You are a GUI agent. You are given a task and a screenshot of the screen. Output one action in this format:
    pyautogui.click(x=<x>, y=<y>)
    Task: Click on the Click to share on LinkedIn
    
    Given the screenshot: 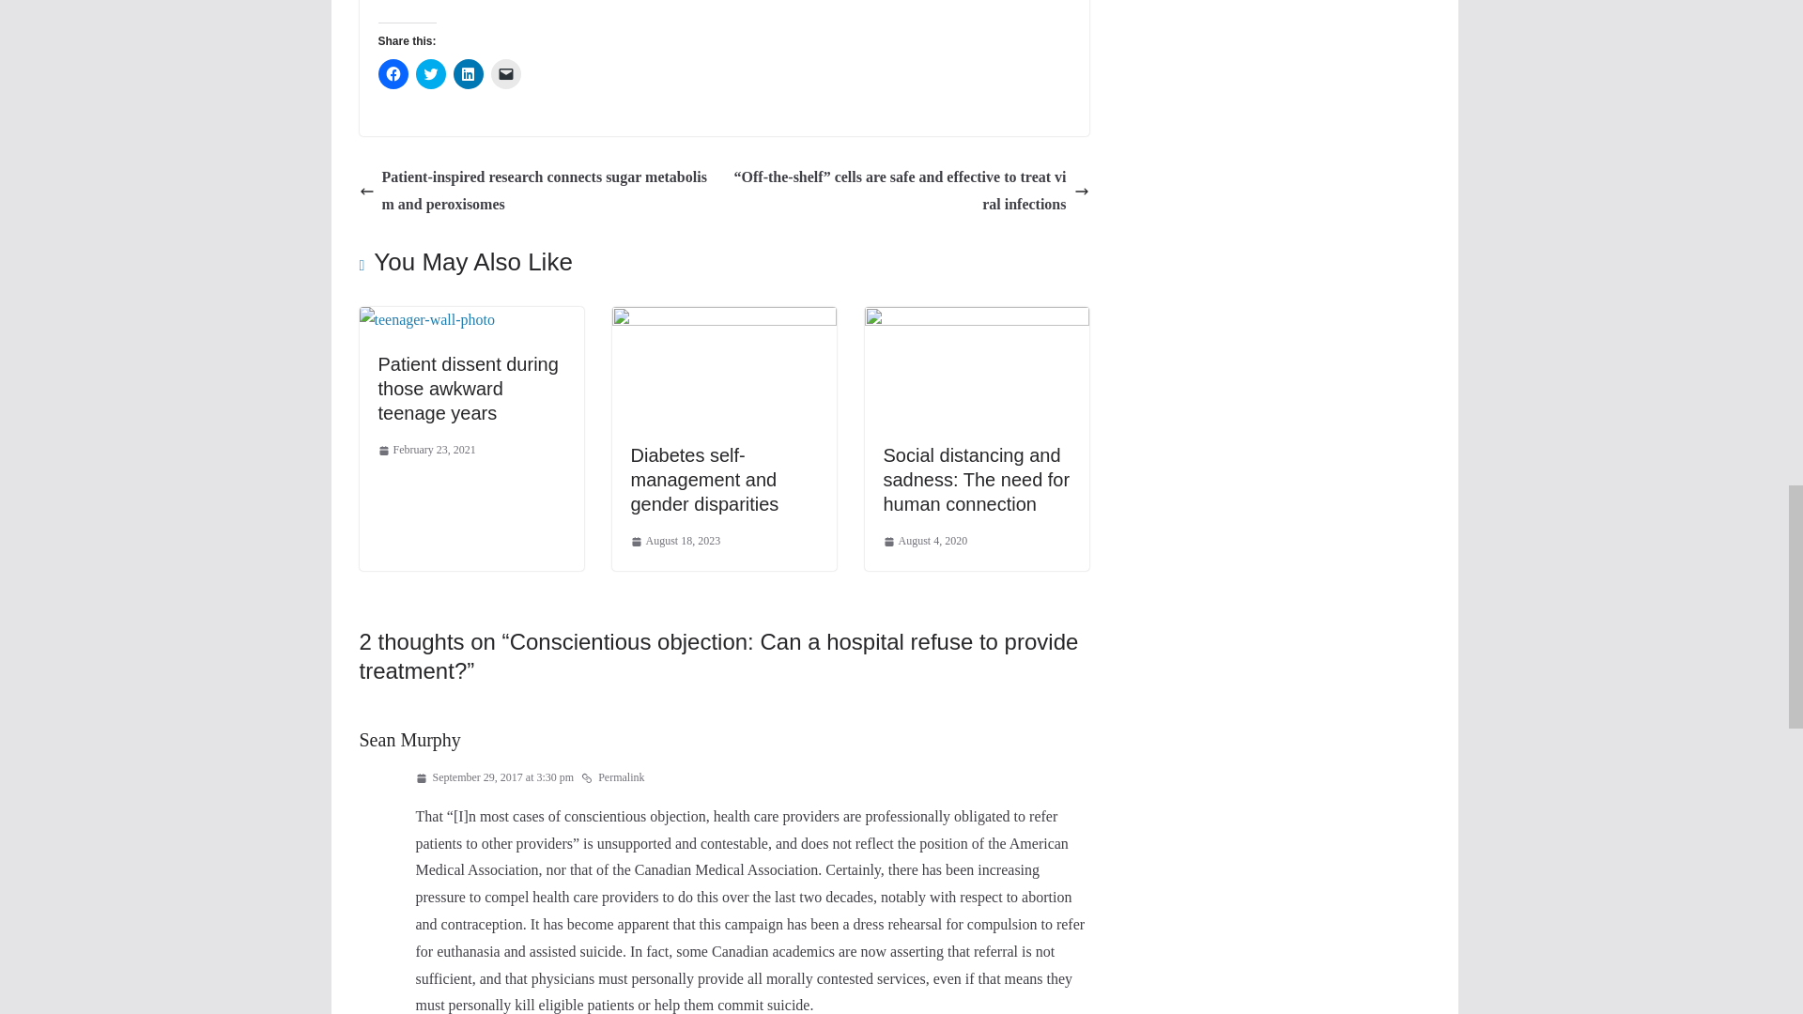 What is the action you would take?
    pyautogui.click(x=468, y=73)
    